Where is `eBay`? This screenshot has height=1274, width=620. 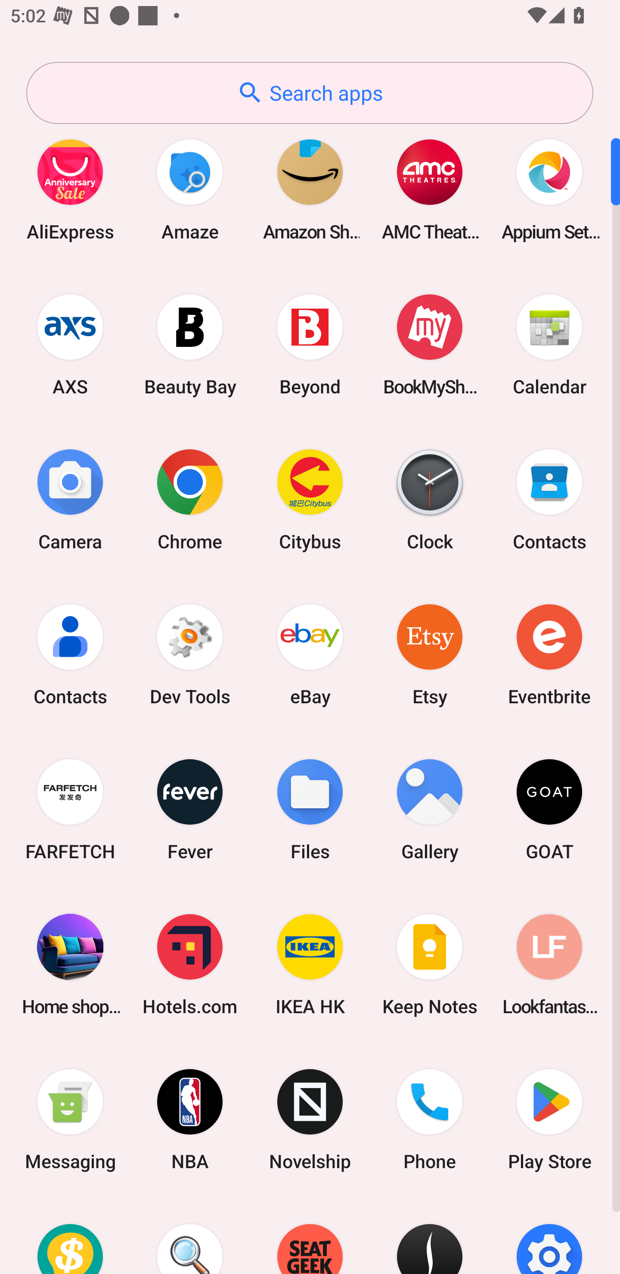
eBay is located at coordinates (310, 654).